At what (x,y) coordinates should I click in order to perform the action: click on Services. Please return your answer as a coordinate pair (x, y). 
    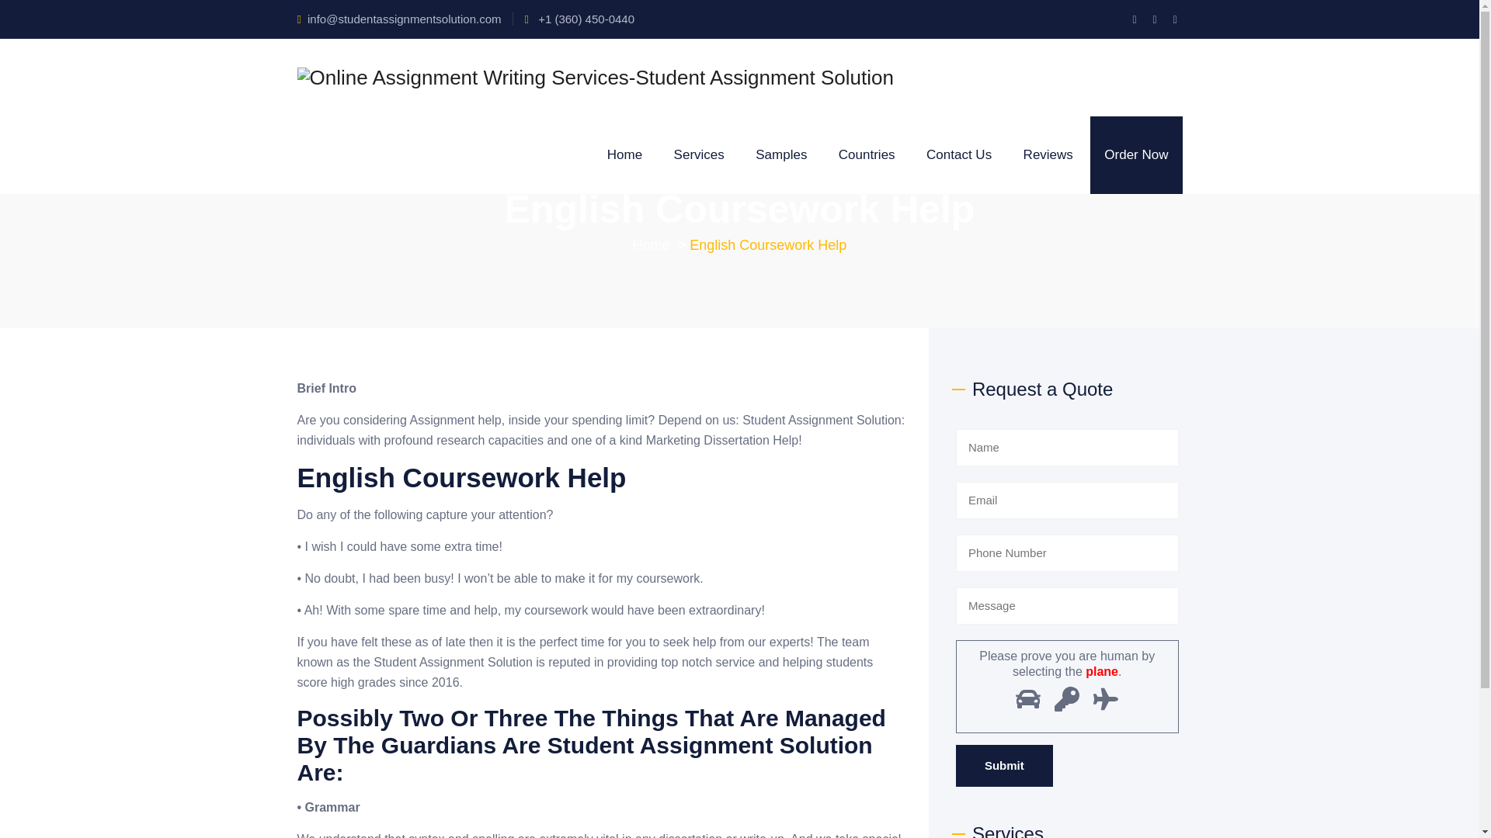
    Looking at the image, I should click on (699, 155).